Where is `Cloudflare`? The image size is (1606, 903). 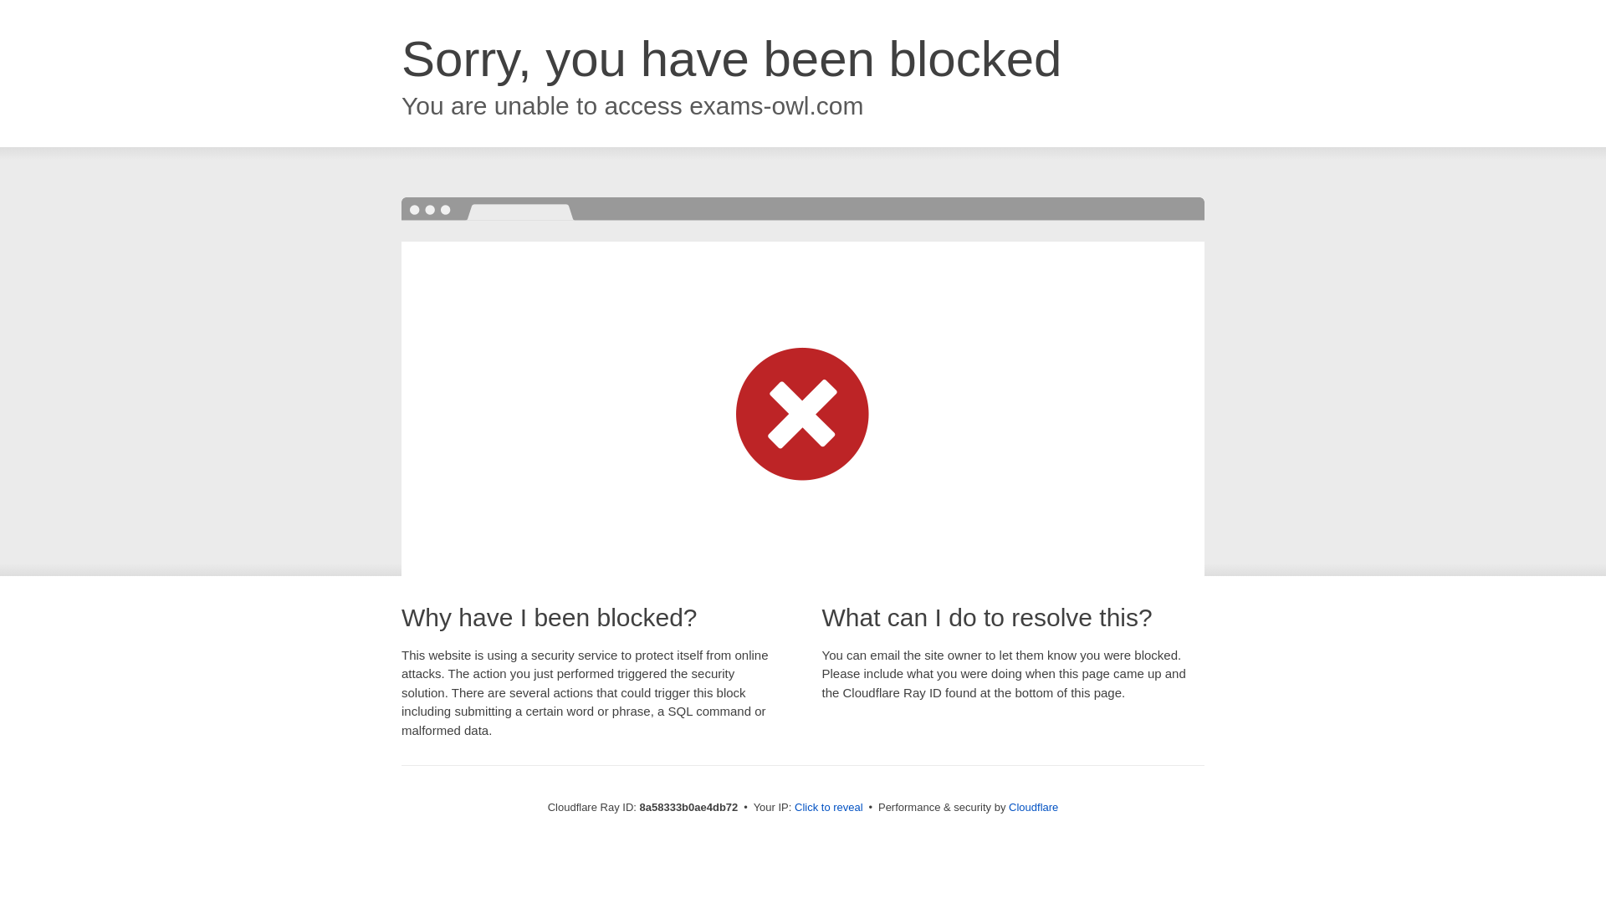
Cloudflare is located at coordinates (1033, 807).